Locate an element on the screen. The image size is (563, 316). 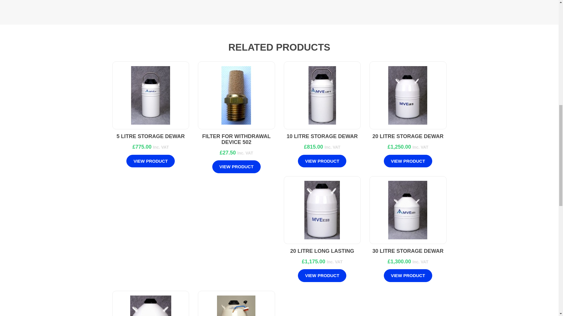
10 Litre Storage Dewar is located at coordinates (322, 95).